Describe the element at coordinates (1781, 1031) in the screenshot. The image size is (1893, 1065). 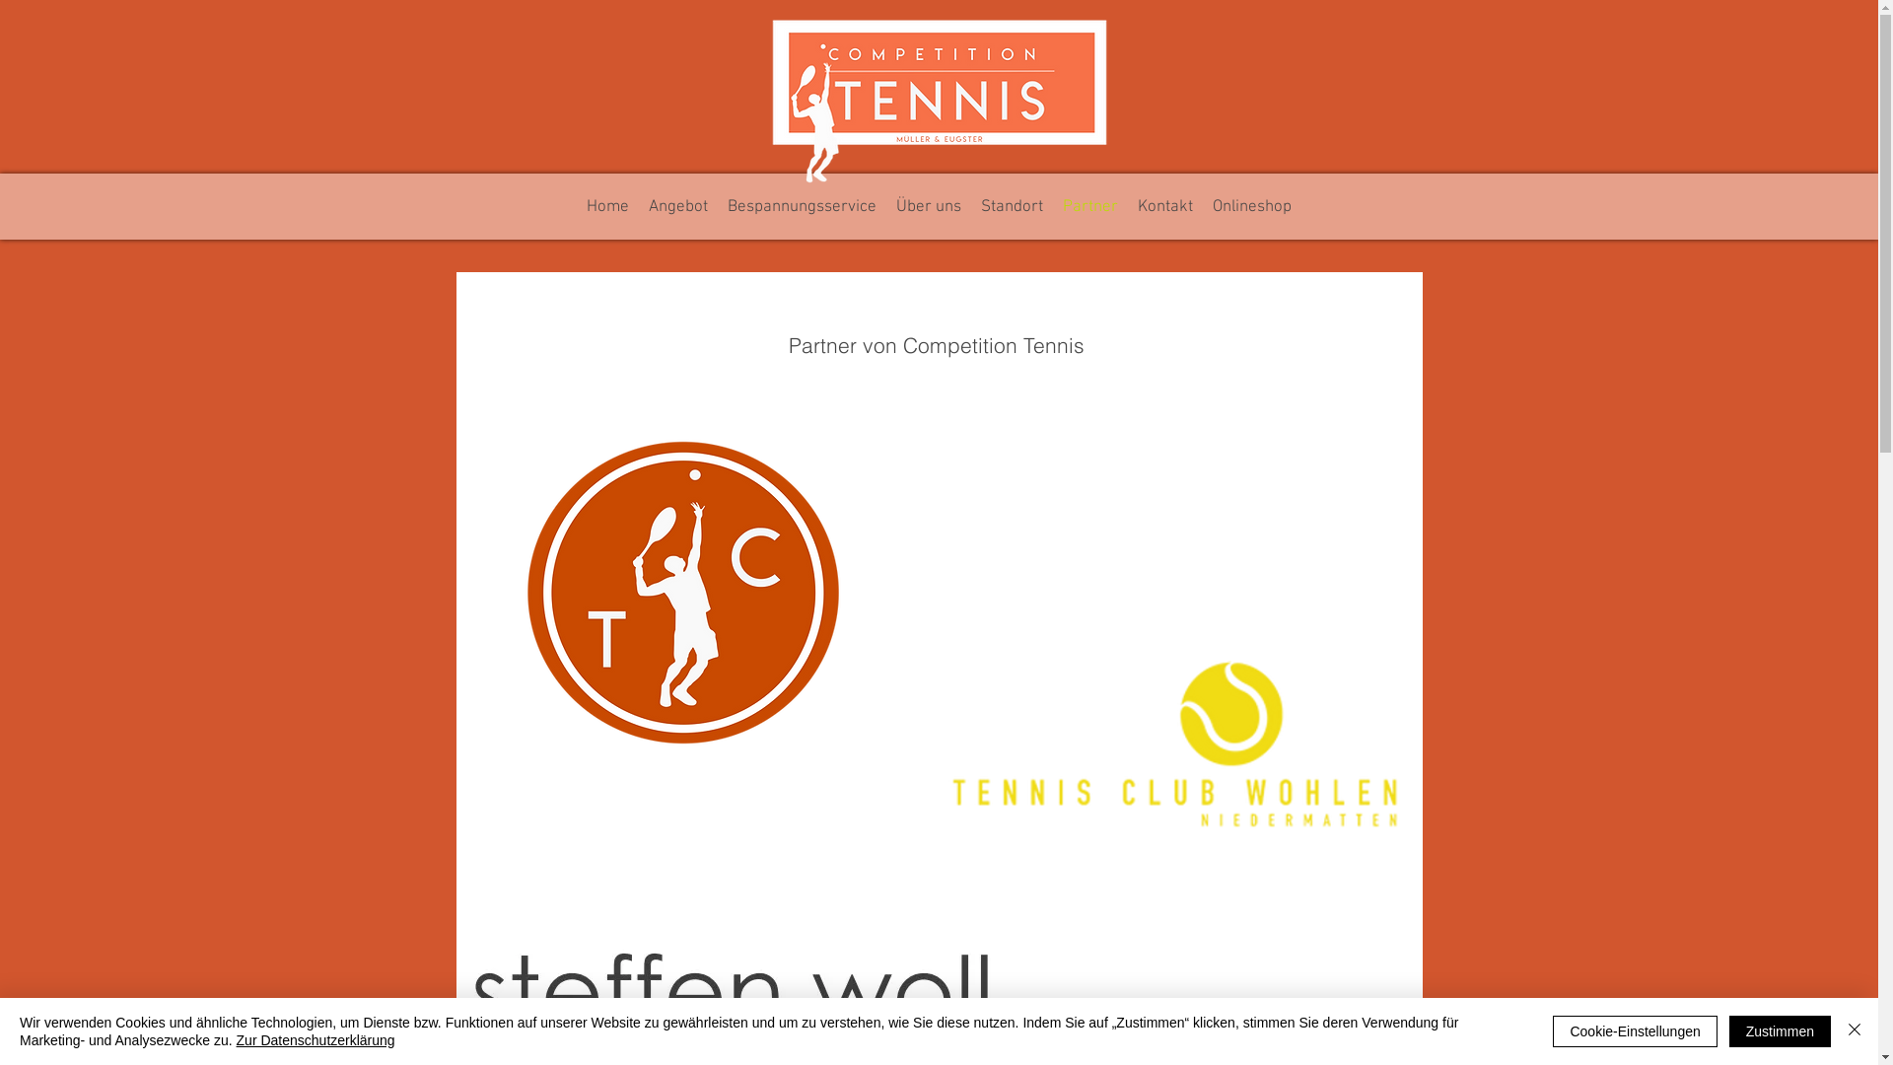
I see `Zustimmen` at that location.